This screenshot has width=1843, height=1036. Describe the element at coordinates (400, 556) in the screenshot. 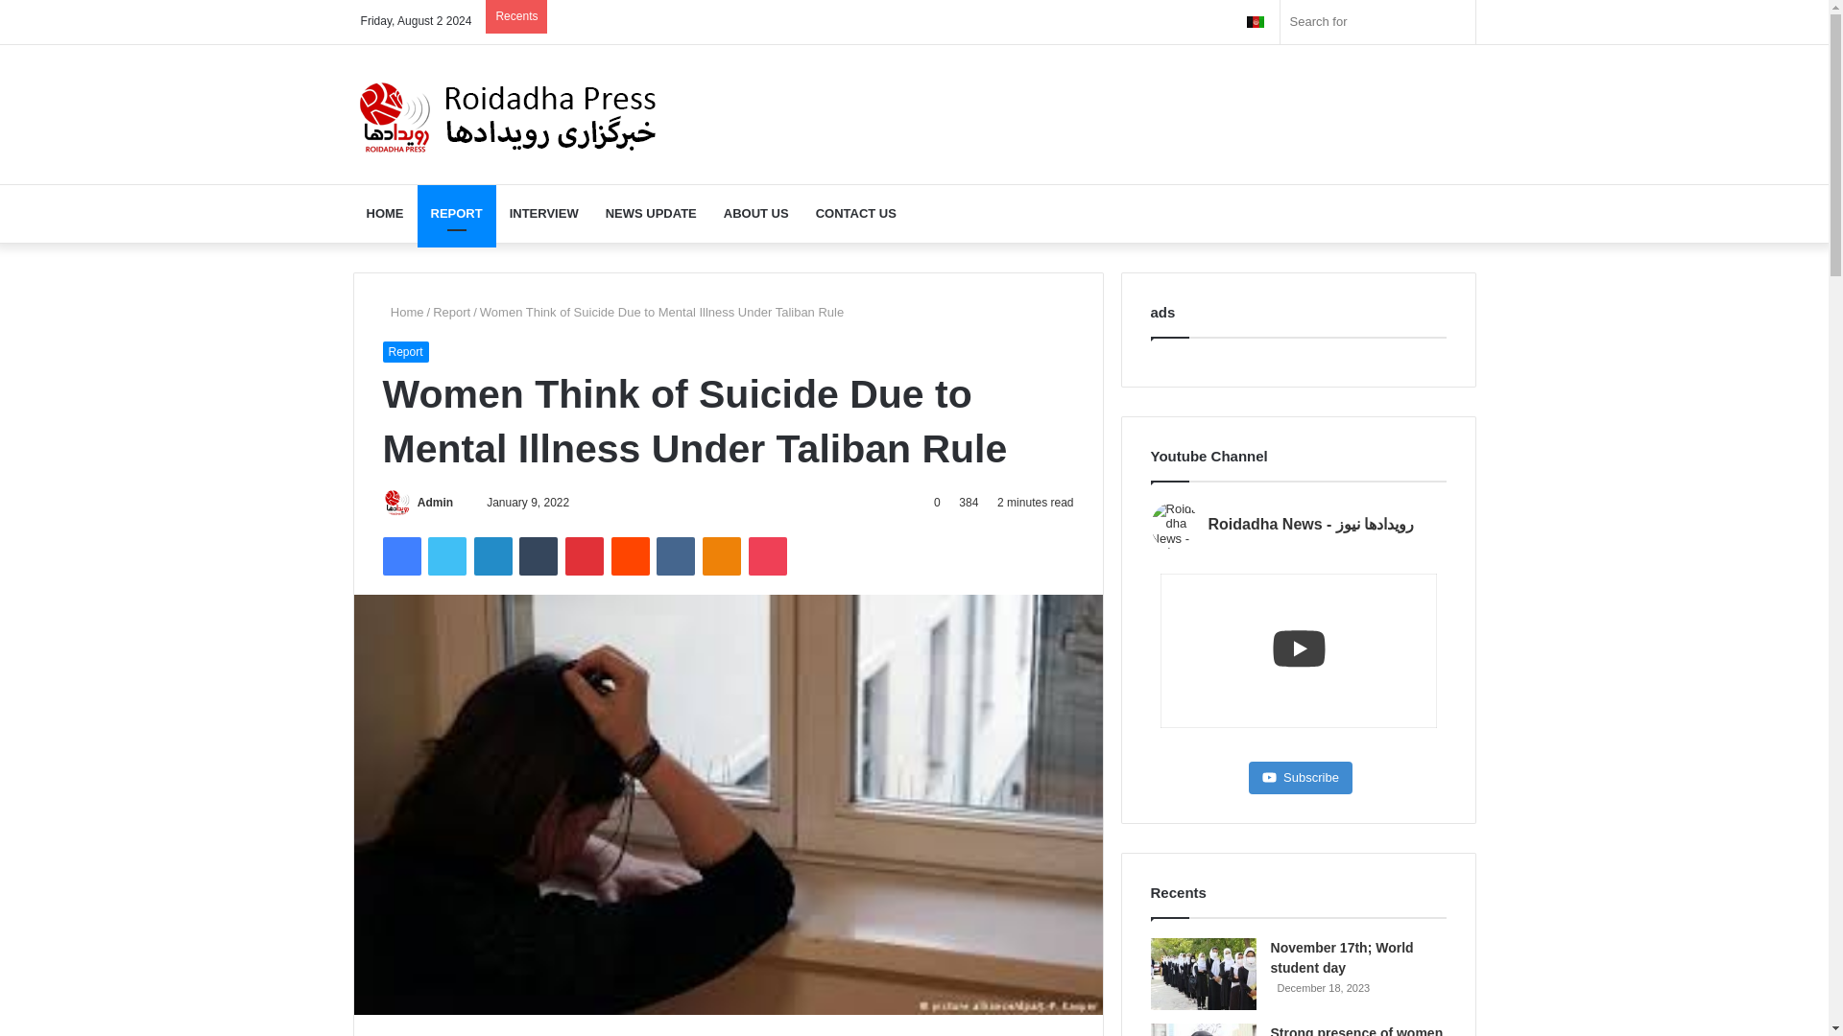

I see `Facebook` at that location.